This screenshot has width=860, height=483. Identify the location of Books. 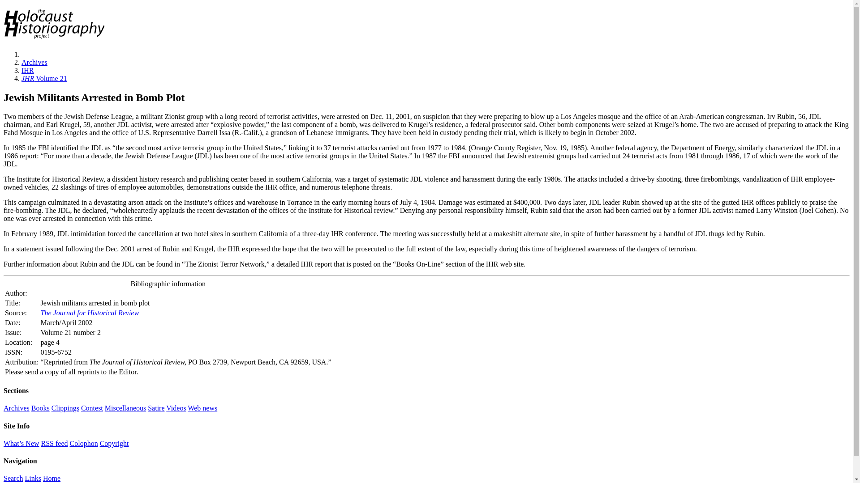
(40, 408).